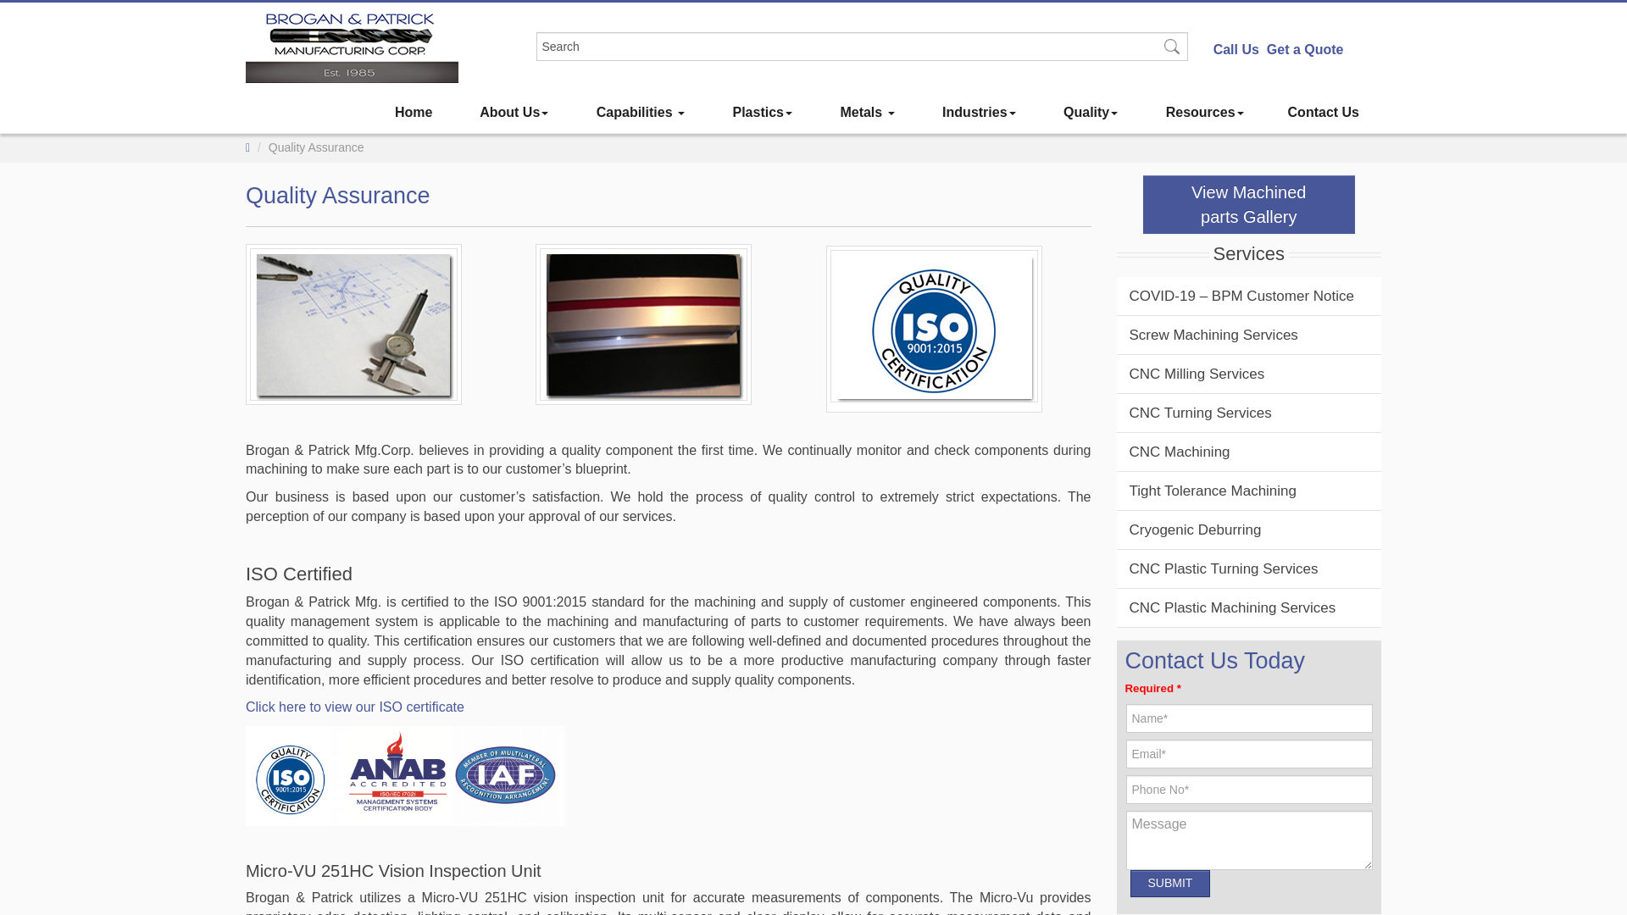 This screenshot has height=915, width=1627. What do you see at coordinates (638, 112) in the screenshot?
I see ` Capabilities` at bounding box center [638, 112].